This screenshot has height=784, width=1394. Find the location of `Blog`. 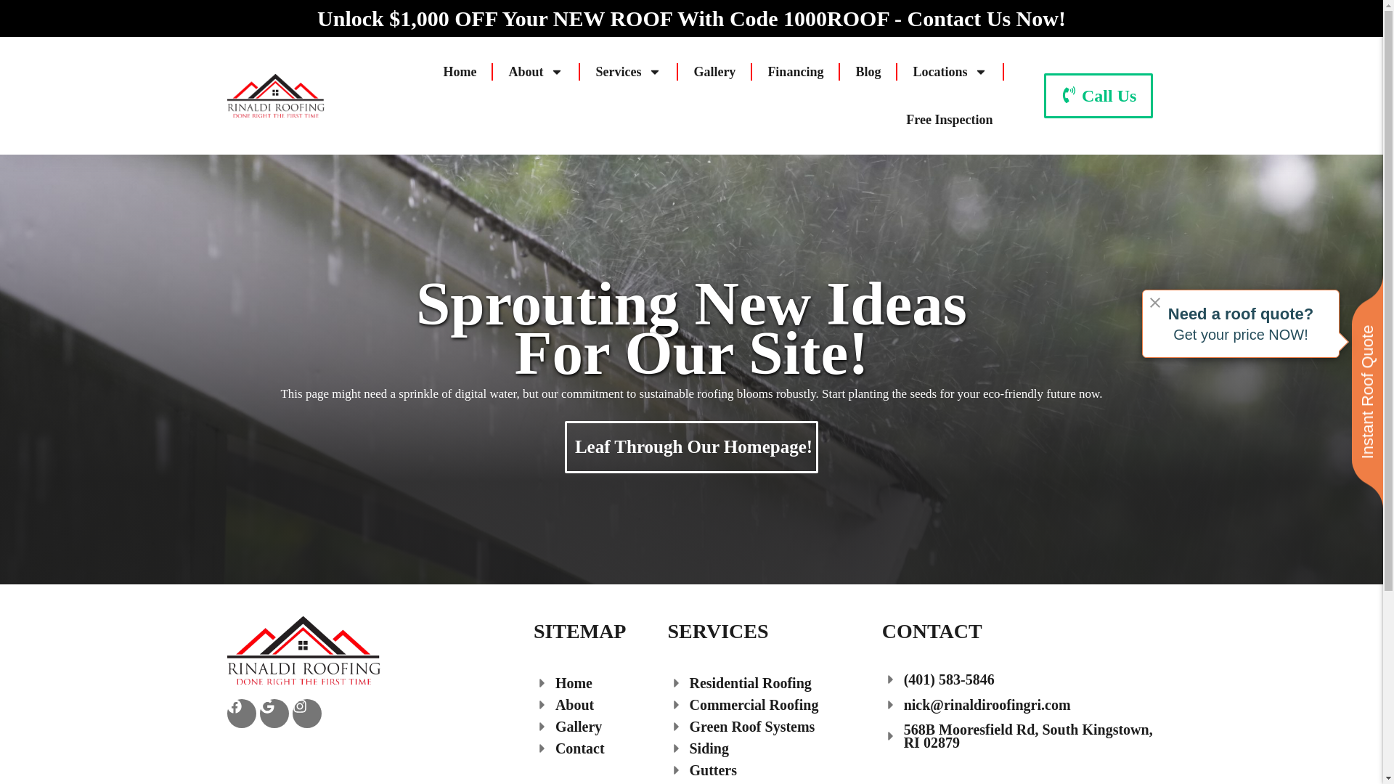

Blog is located at coordinates (867, 71).